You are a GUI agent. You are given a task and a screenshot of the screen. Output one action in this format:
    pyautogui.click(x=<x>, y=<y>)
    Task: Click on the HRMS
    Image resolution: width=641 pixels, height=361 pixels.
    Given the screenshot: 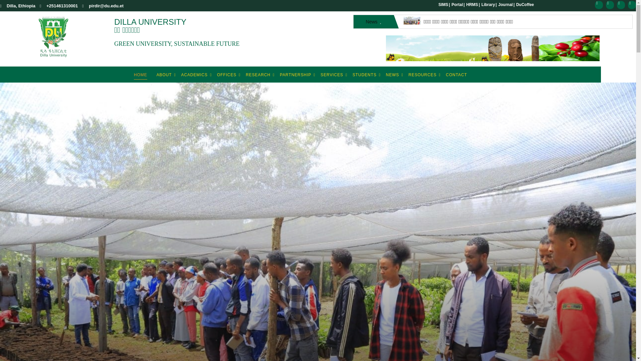 What is the action you would take?
    pyautogui.click(x=472, y=4)
    